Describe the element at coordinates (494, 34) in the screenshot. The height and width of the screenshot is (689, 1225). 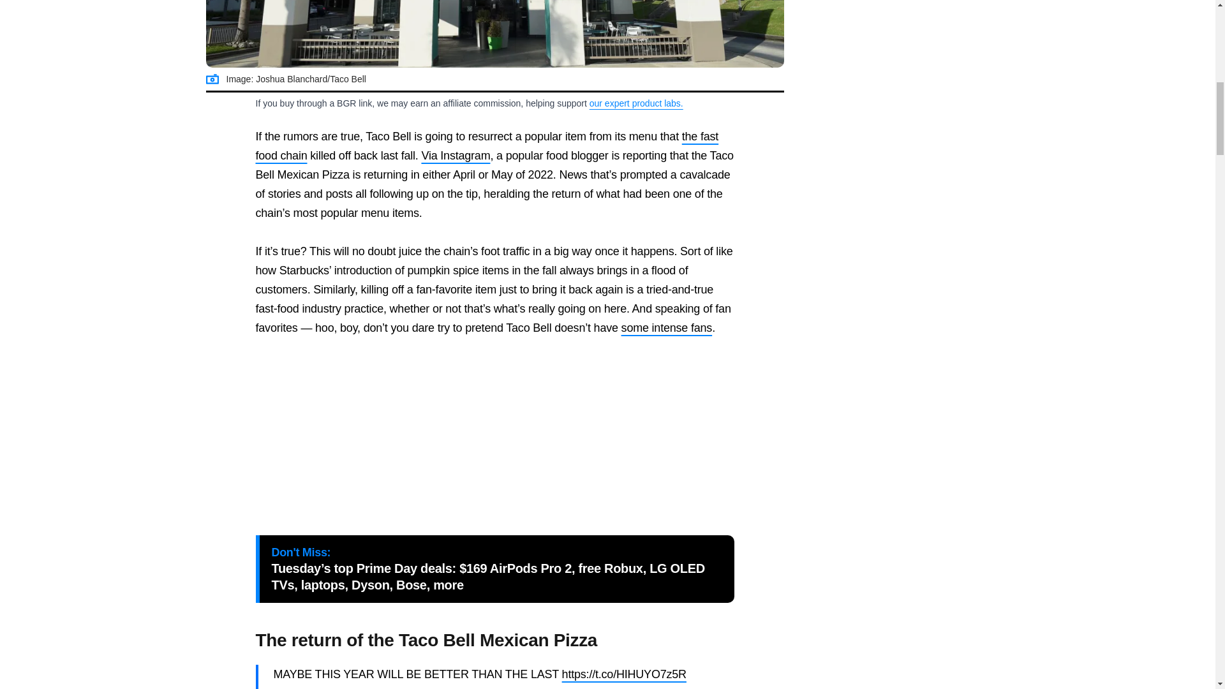
I see `Taco Bell Mexican Pizza` at that location.